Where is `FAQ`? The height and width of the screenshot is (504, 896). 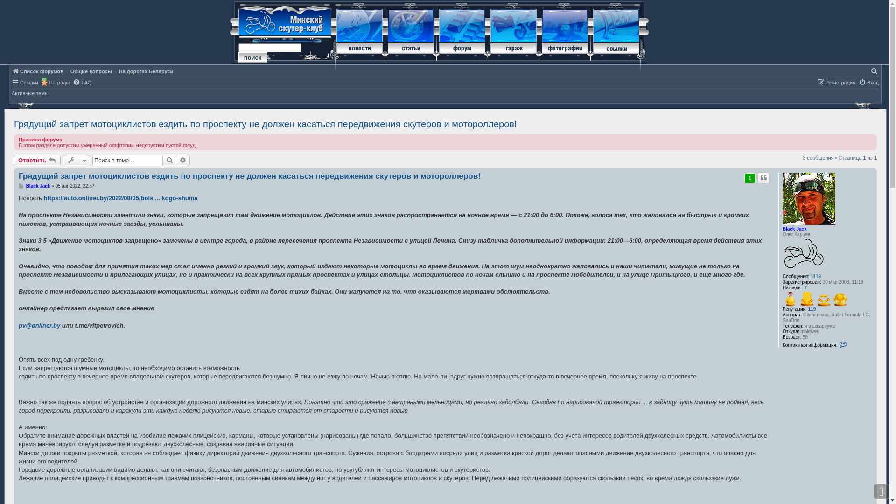 FAQ is located at coordinates (82, 82).